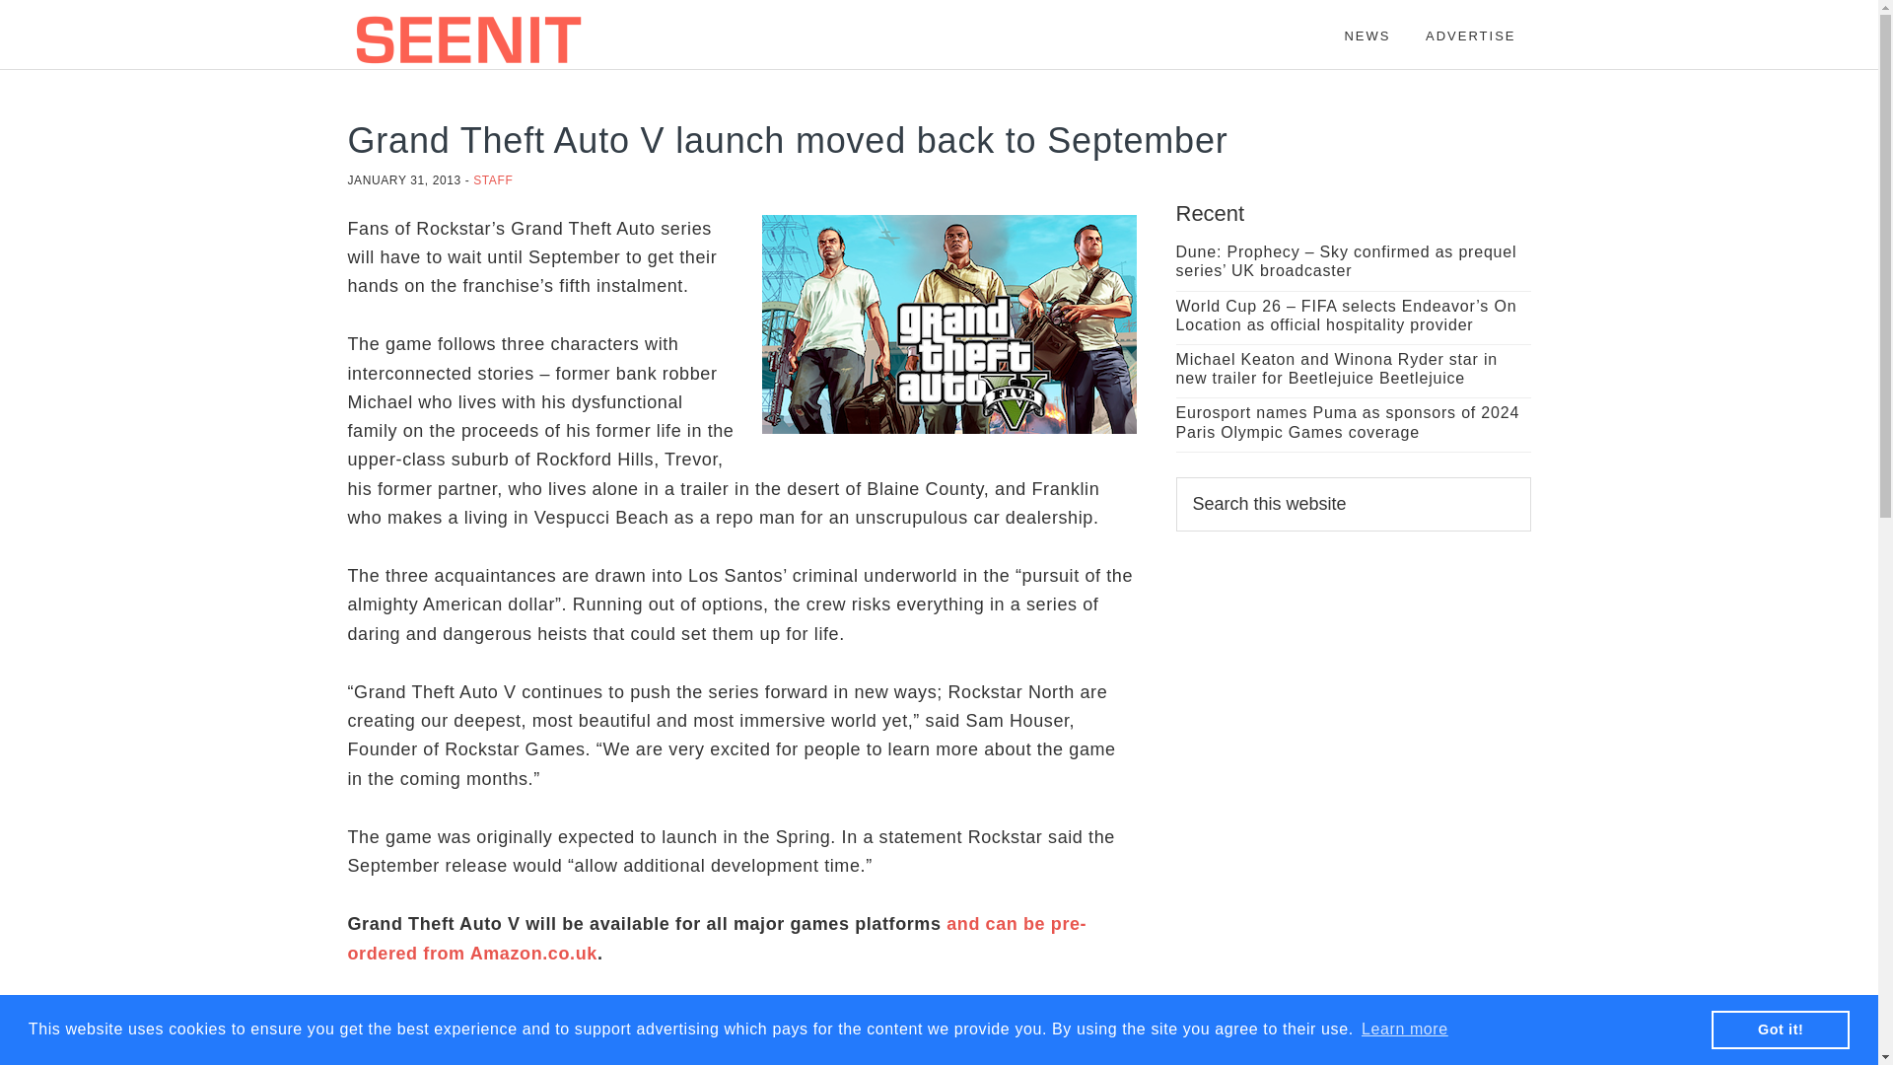  I want to click on Click to share on Facebook, so click(402, 1050).